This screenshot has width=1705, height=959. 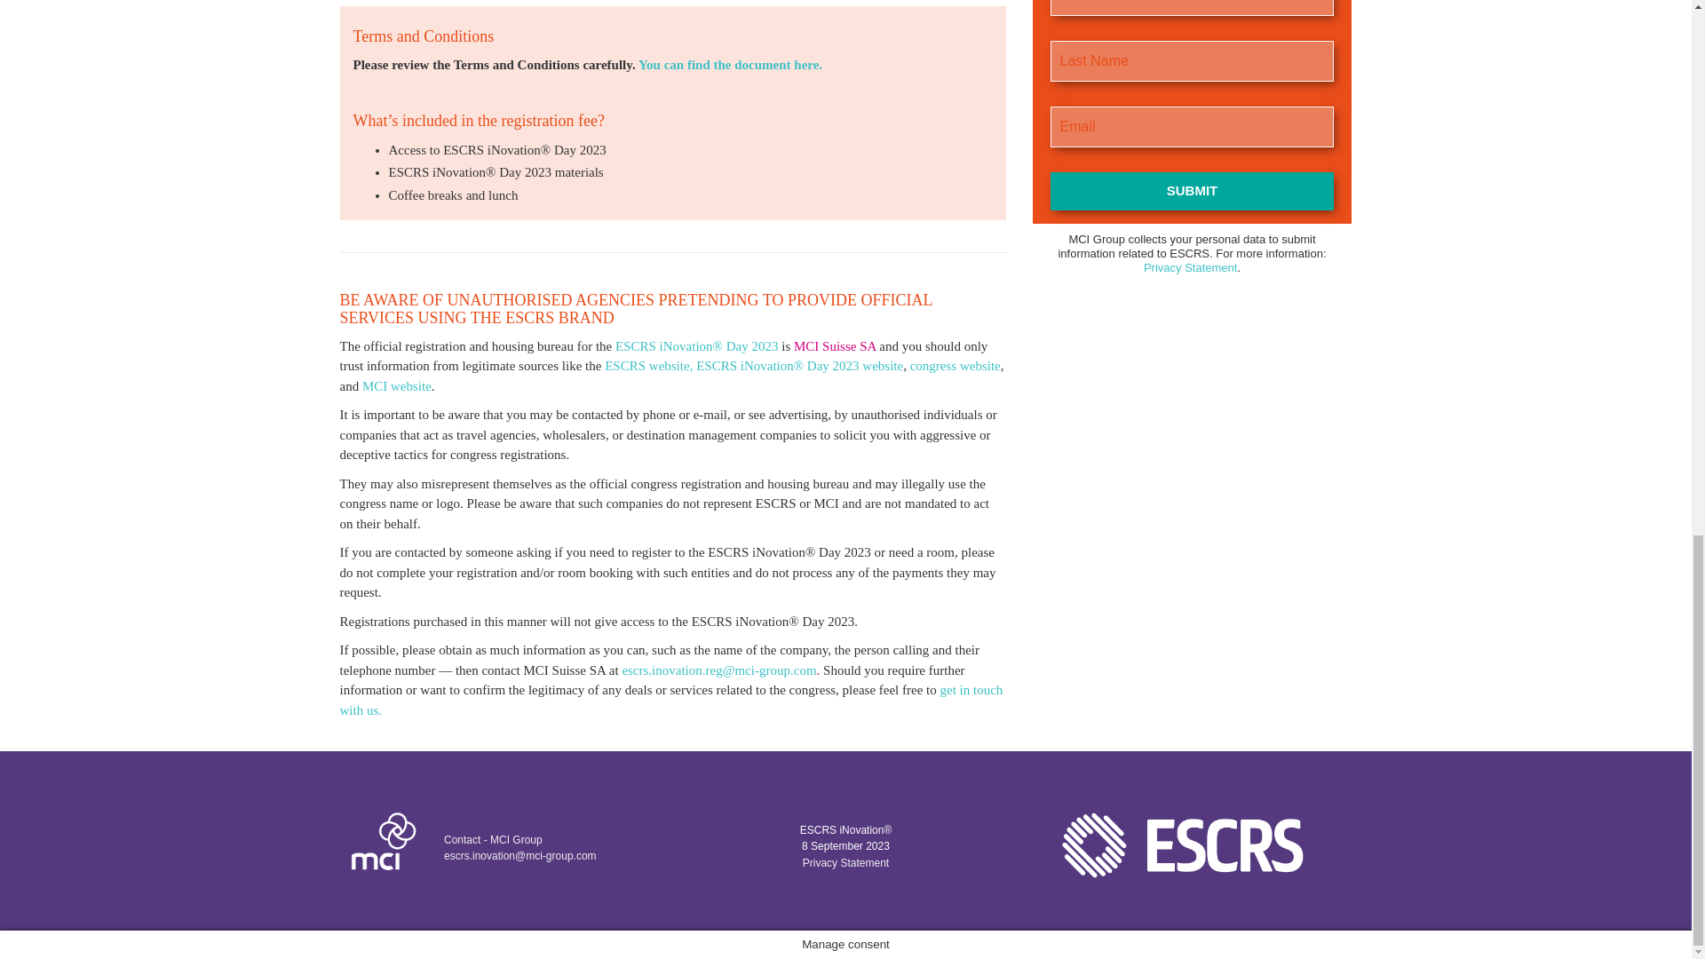 I want to click on You can find the document here., so click(x=730, y=64).